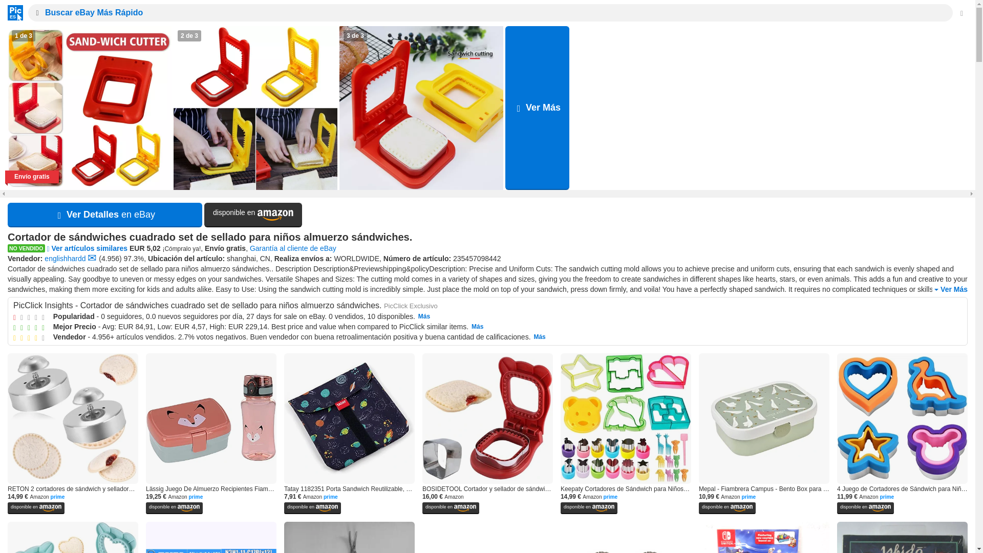 This screenshot has width=983, height=553. Describe the element at coordinates (255, 108) in the screenshot. I see `2 de 3` at that location.